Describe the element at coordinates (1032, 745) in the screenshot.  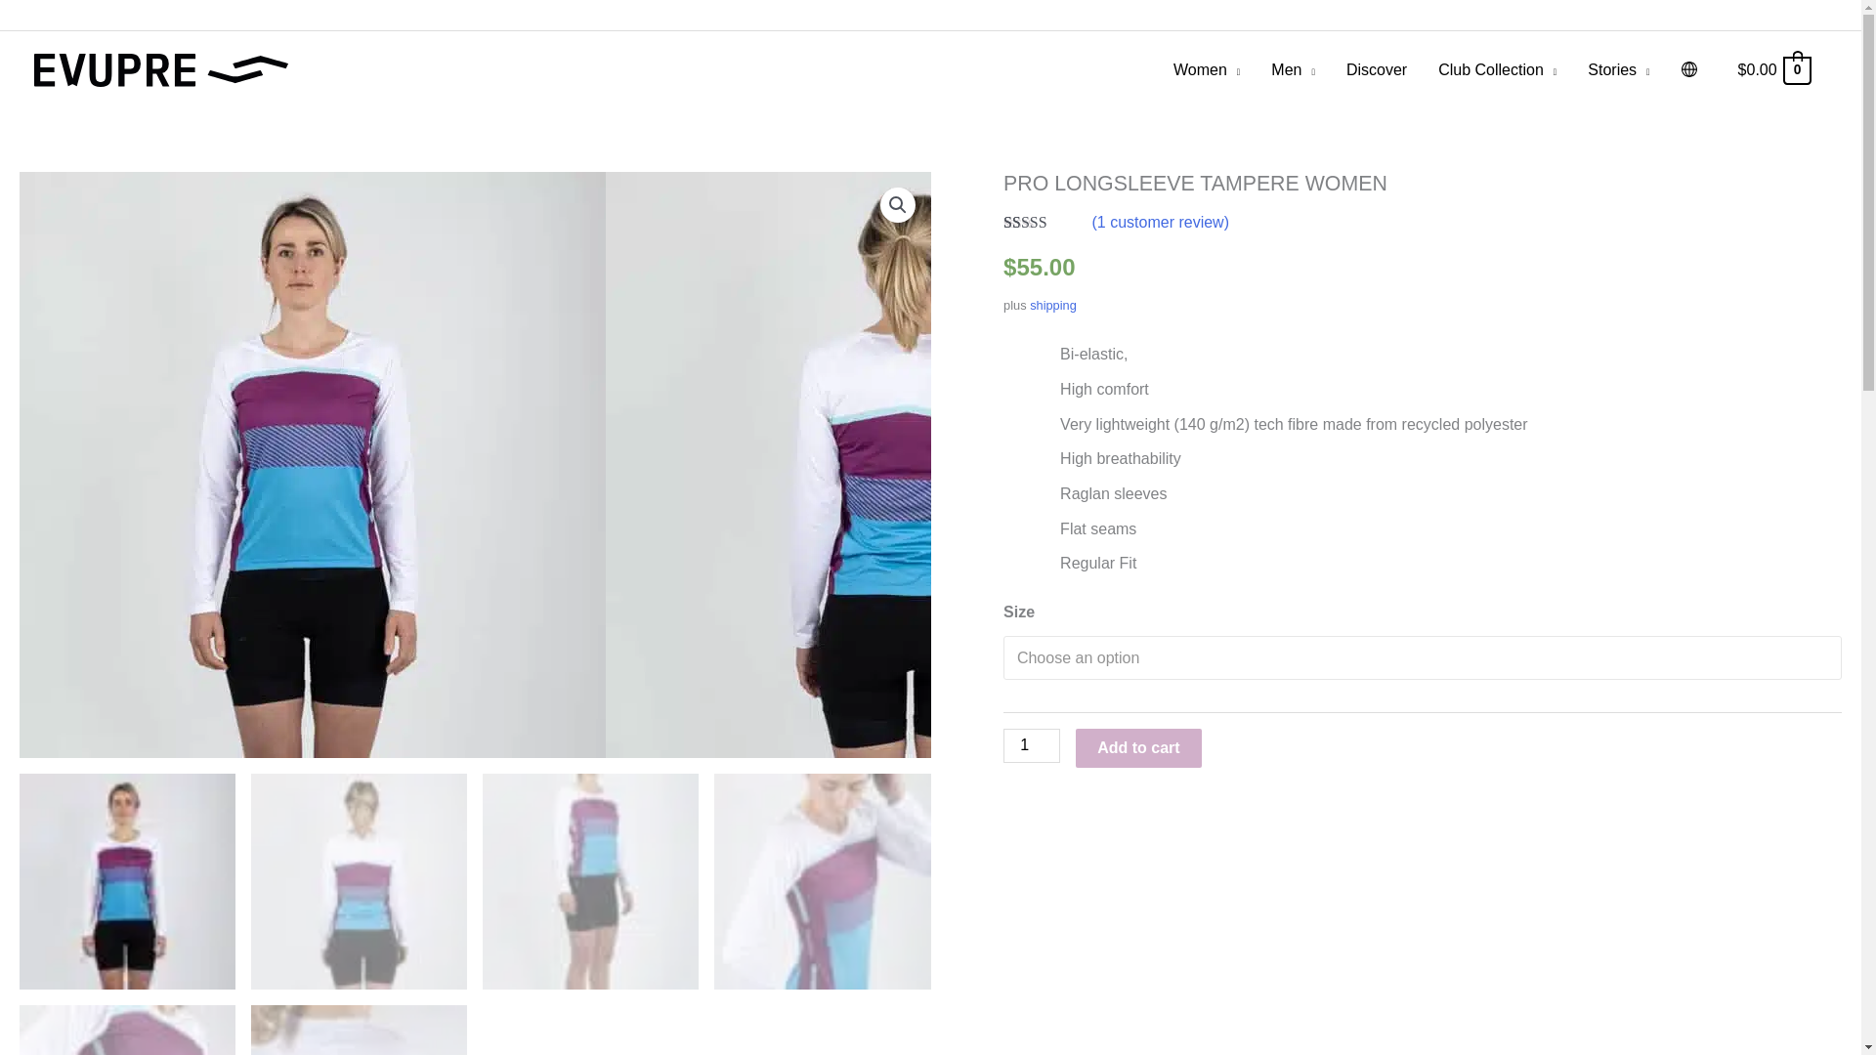
I see `1` at that location.